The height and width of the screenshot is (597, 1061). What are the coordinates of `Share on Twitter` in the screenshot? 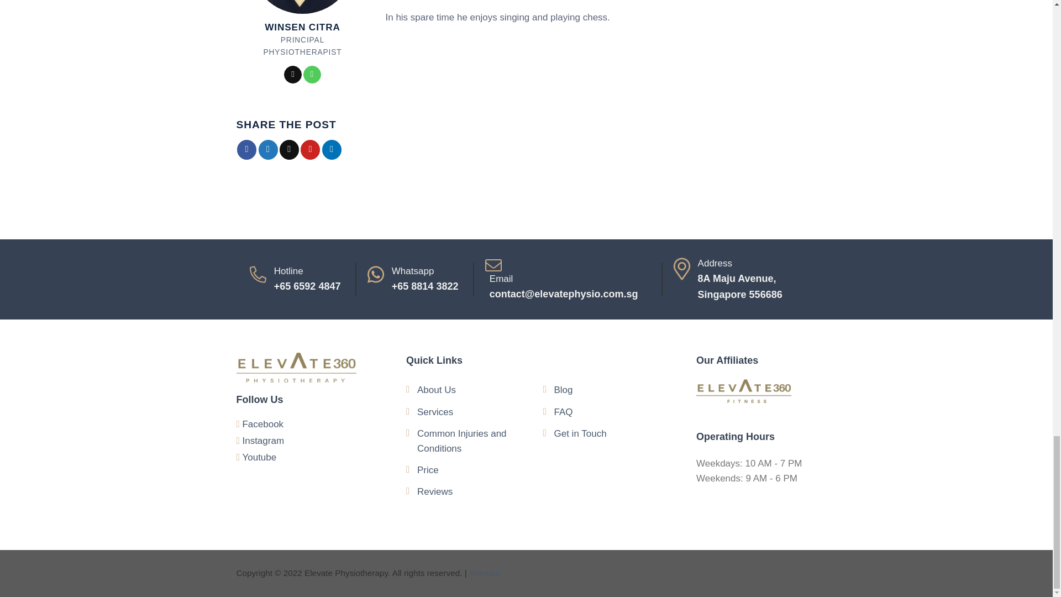 It's located at (269, 149).